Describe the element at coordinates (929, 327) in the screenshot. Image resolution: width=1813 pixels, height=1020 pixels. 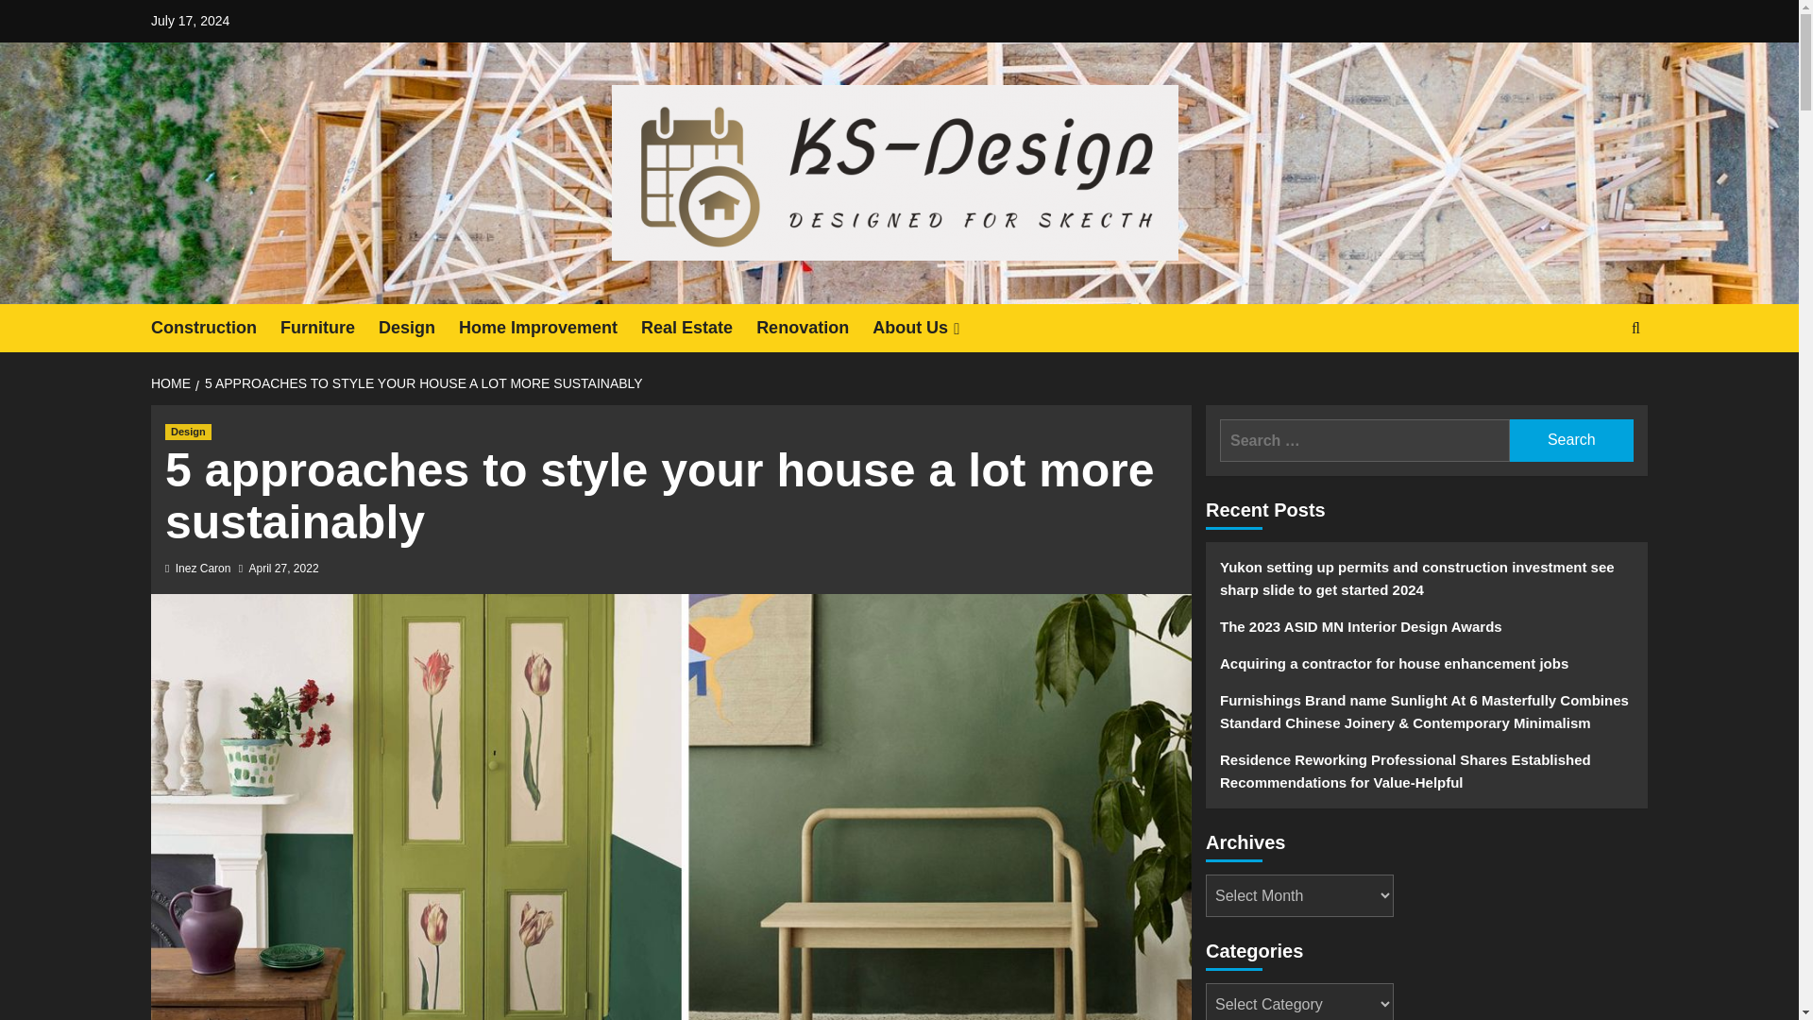
I see `About Us` at that location.